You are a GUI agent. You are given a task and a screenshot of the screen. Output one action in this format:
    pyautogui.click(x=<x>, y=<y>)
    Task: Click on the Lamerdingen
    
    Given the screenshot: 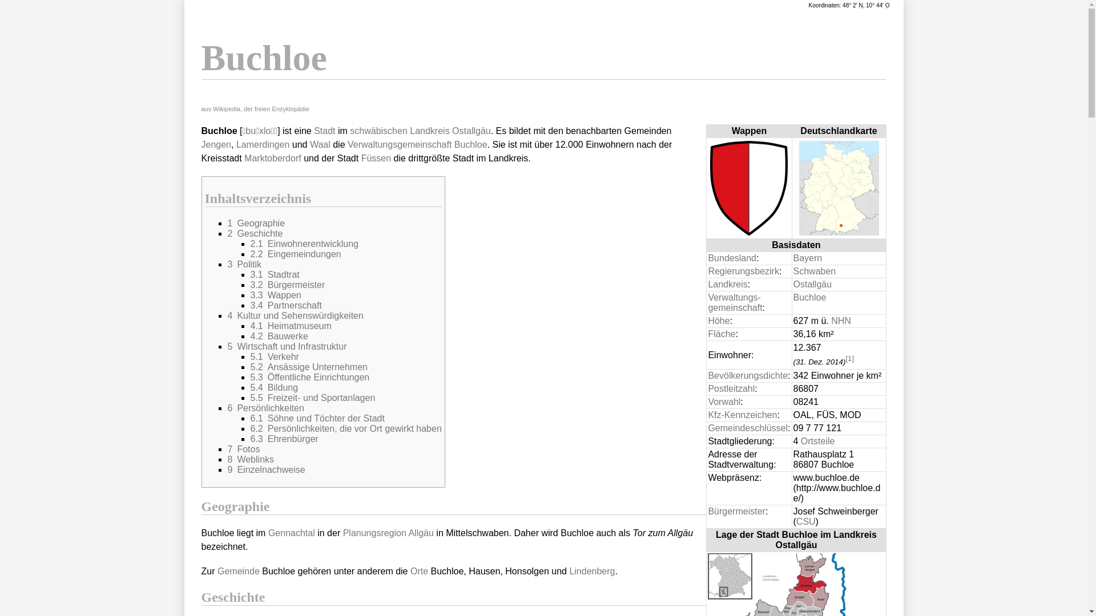 What is the action you would take?
    pyautogui.click(x=263, y=145)
    